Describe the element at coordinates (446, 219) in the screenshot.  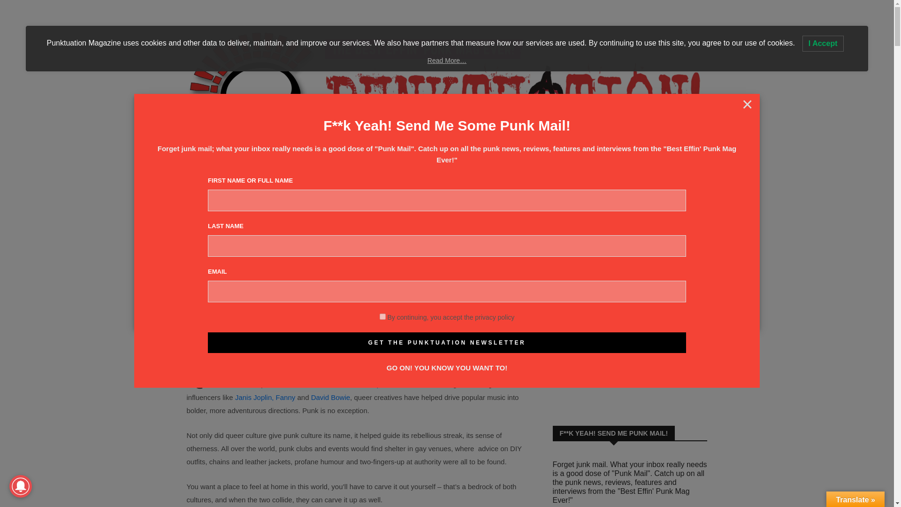
I see `REVIEWS` at that location.